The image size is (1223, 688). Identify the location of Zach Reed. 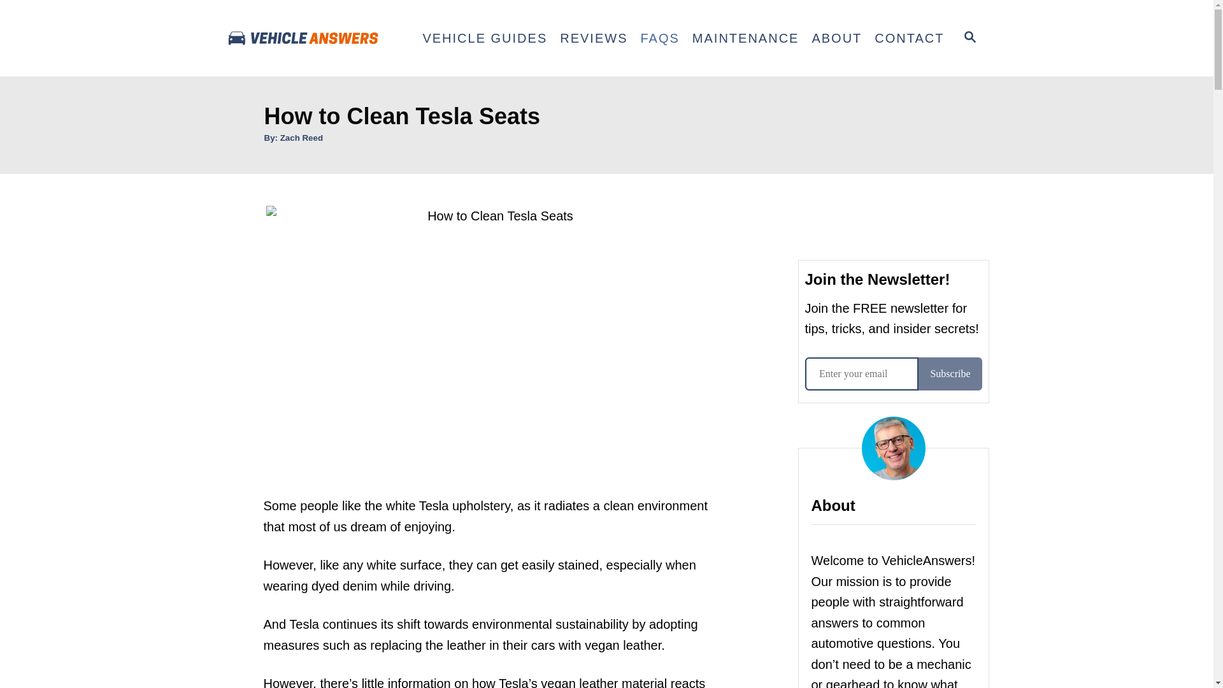
(301, 138).